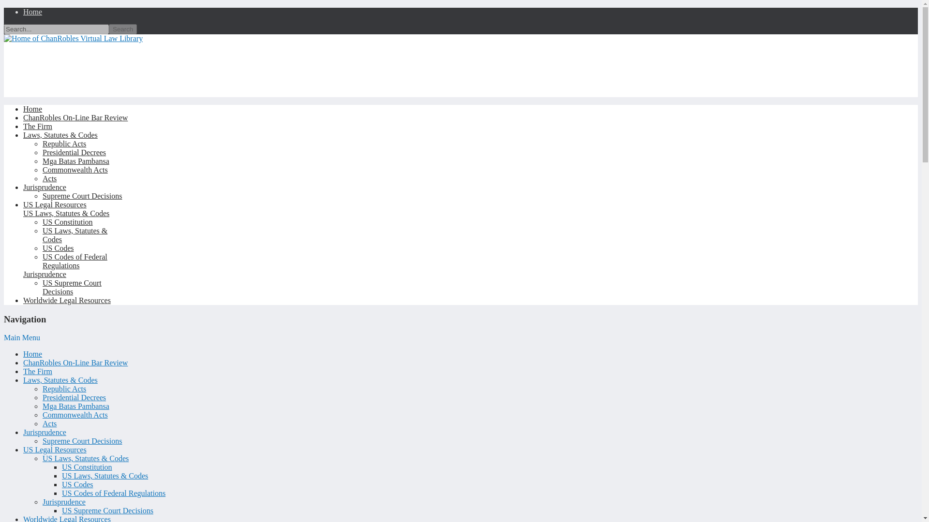  What do you see at coordinates (76, 406) in the screenshot?
I see `Mga Batas Pambansa` at bounding box center [76, 406].